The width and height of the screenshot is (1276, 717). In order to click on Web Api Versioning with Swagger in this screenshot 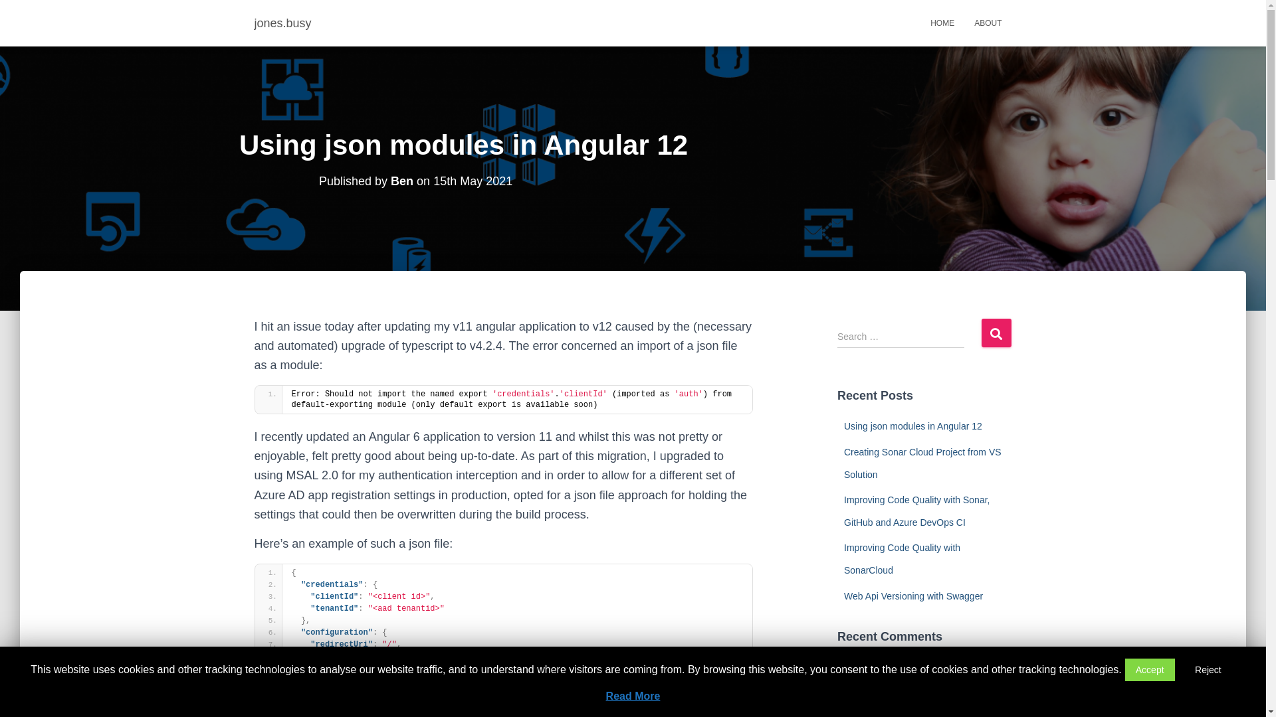, I will do `click(927, 678)`.